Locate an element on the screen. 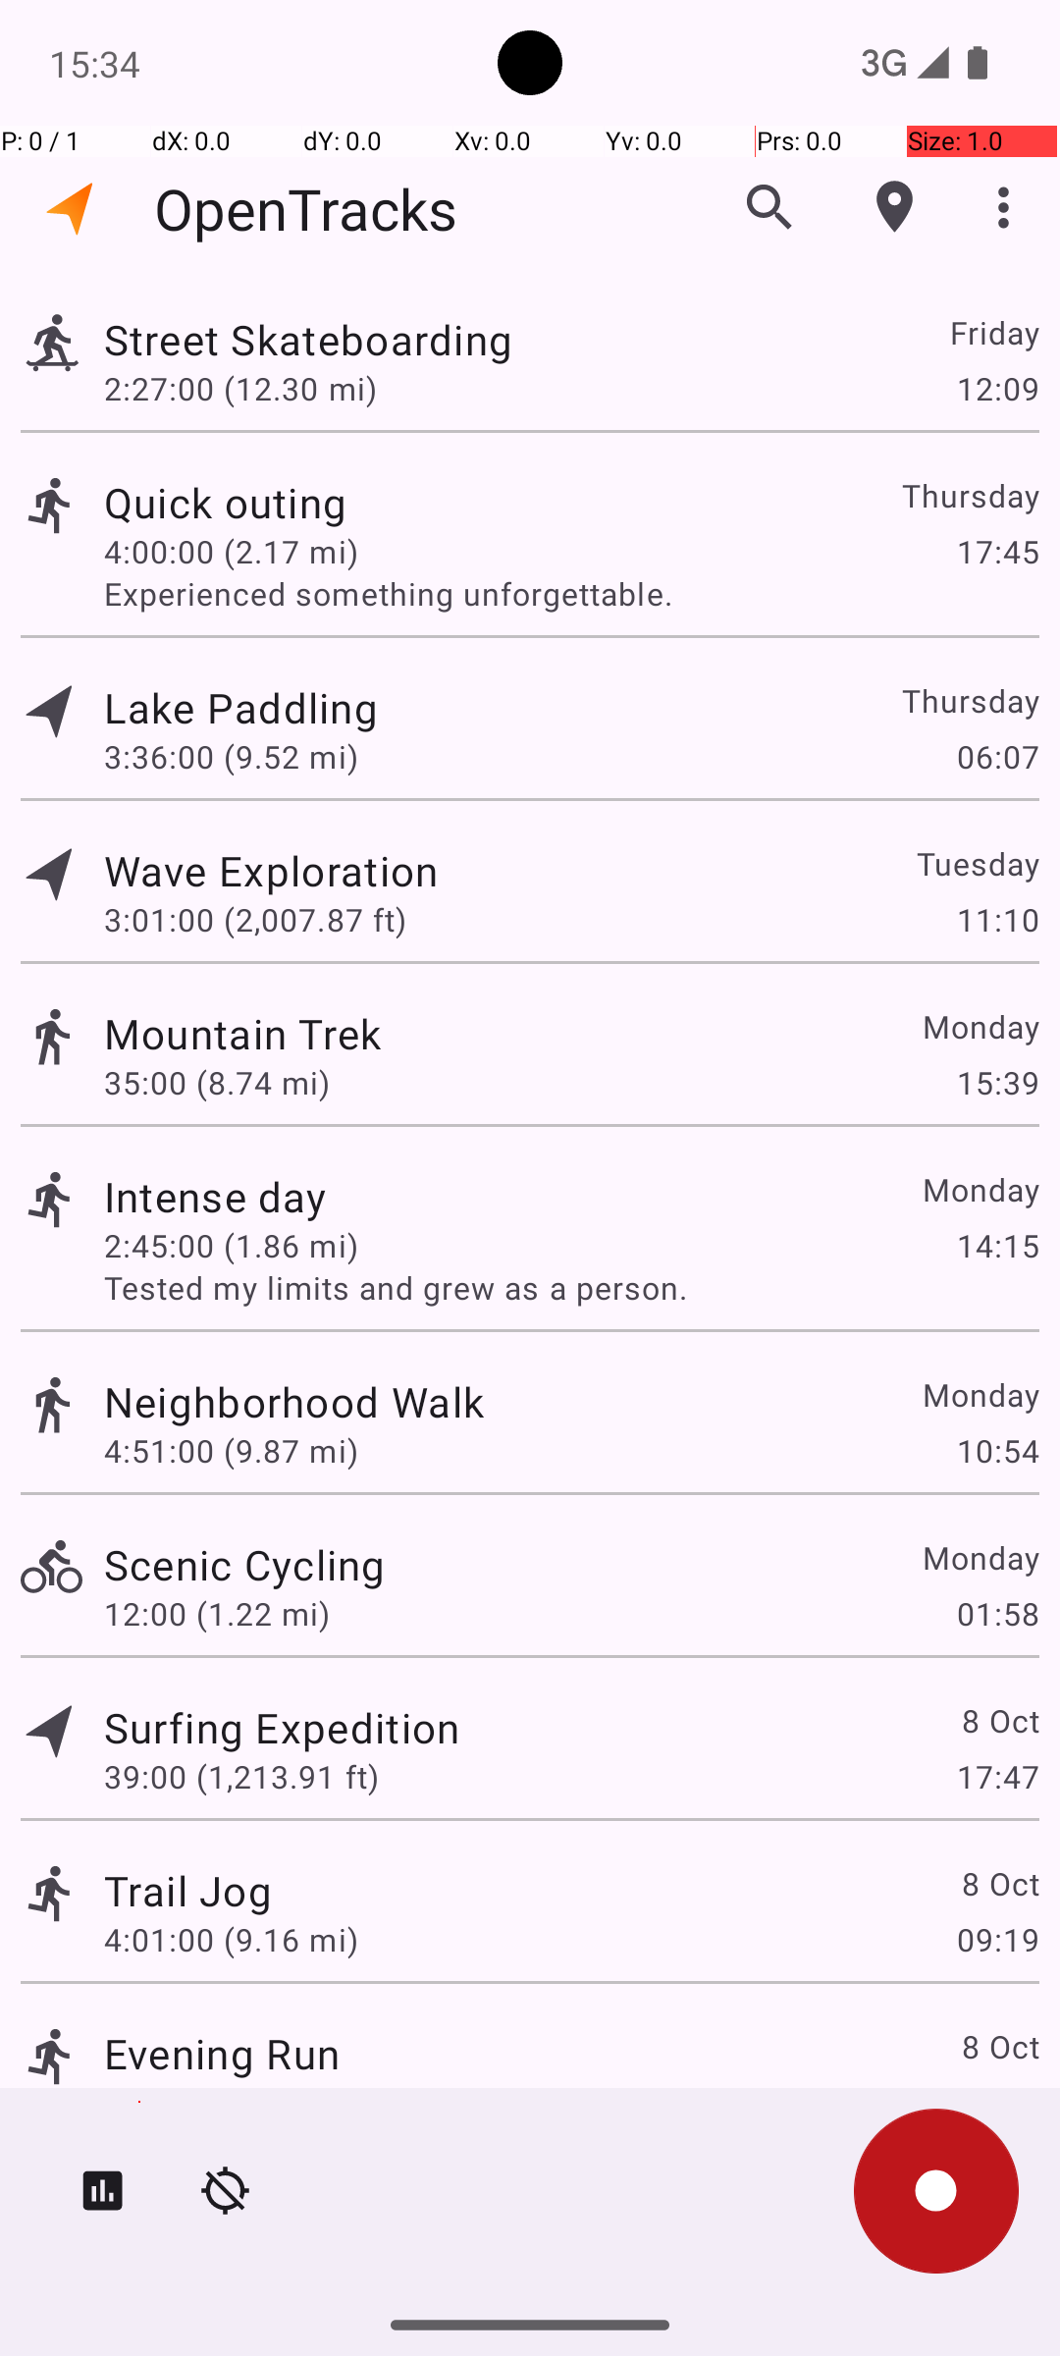 Image resolution: width=1060 pixels, height=2356 pixels. 11:10 is located at coordinates (997, 919).